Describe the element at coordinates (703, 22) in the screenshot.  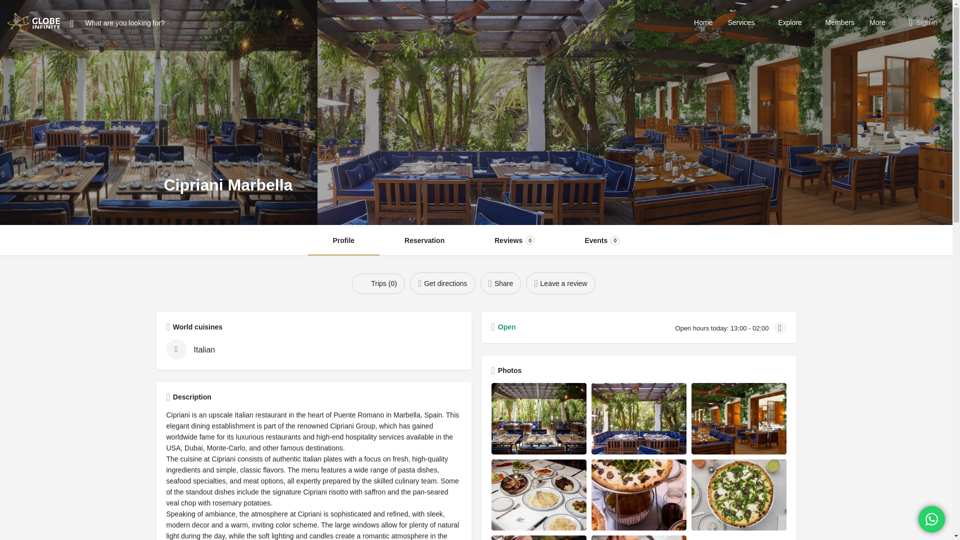
I see `Home` at that location.